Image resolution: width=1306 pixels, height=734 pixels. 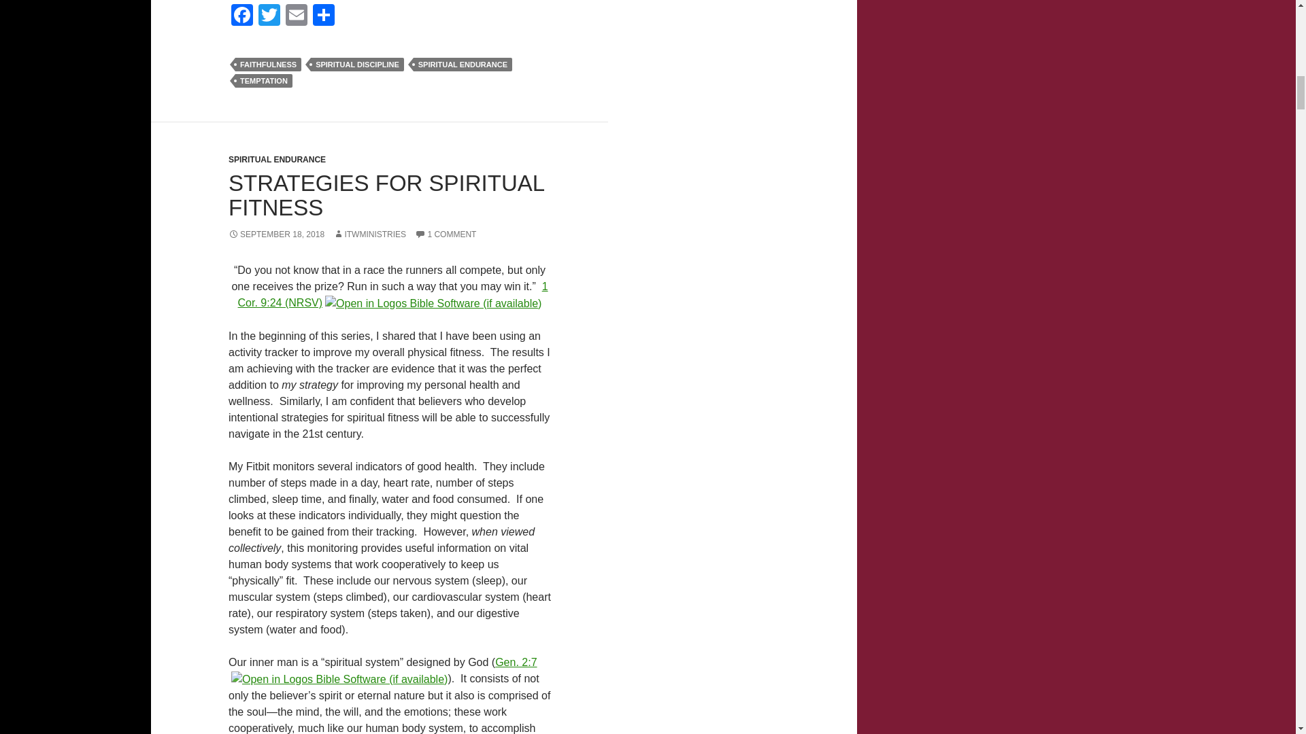 What do you see at coordinates (242, 16) in the screenshot?
I see `Facebook` at bounding box center [242, 16].